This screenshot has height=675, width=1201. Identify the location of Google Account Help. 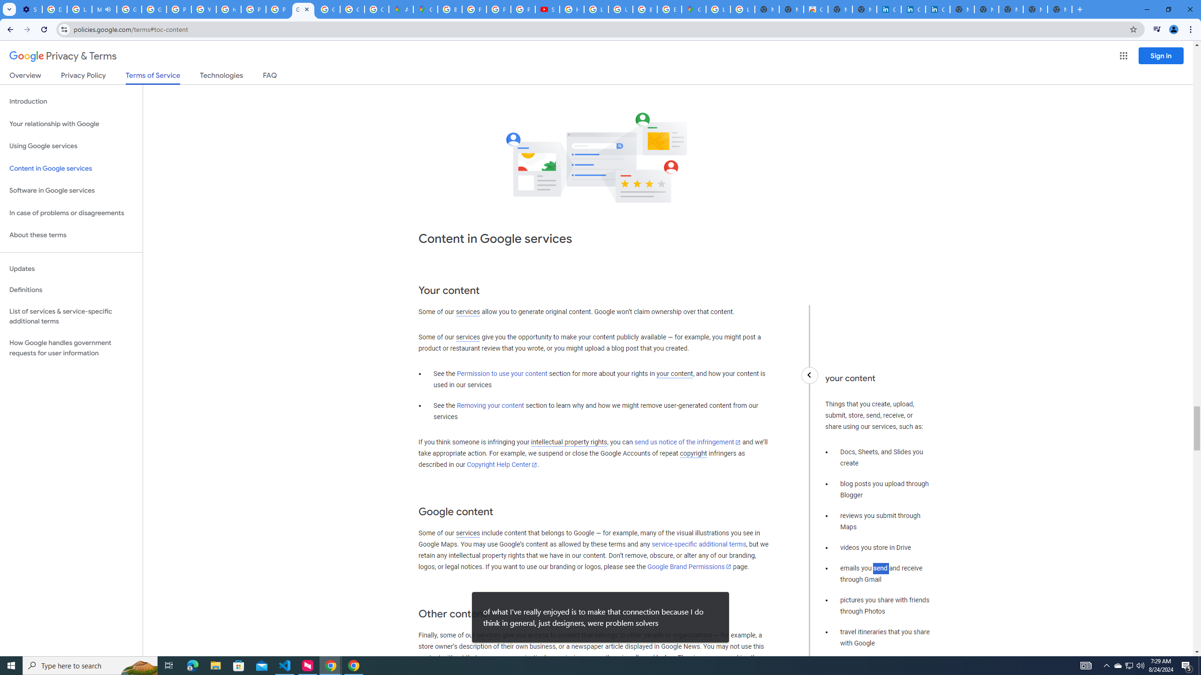
(129, 9).